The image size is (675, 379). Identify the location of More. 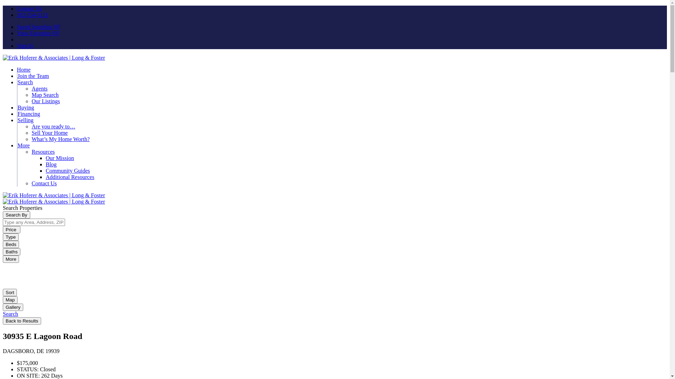
(24, 145).